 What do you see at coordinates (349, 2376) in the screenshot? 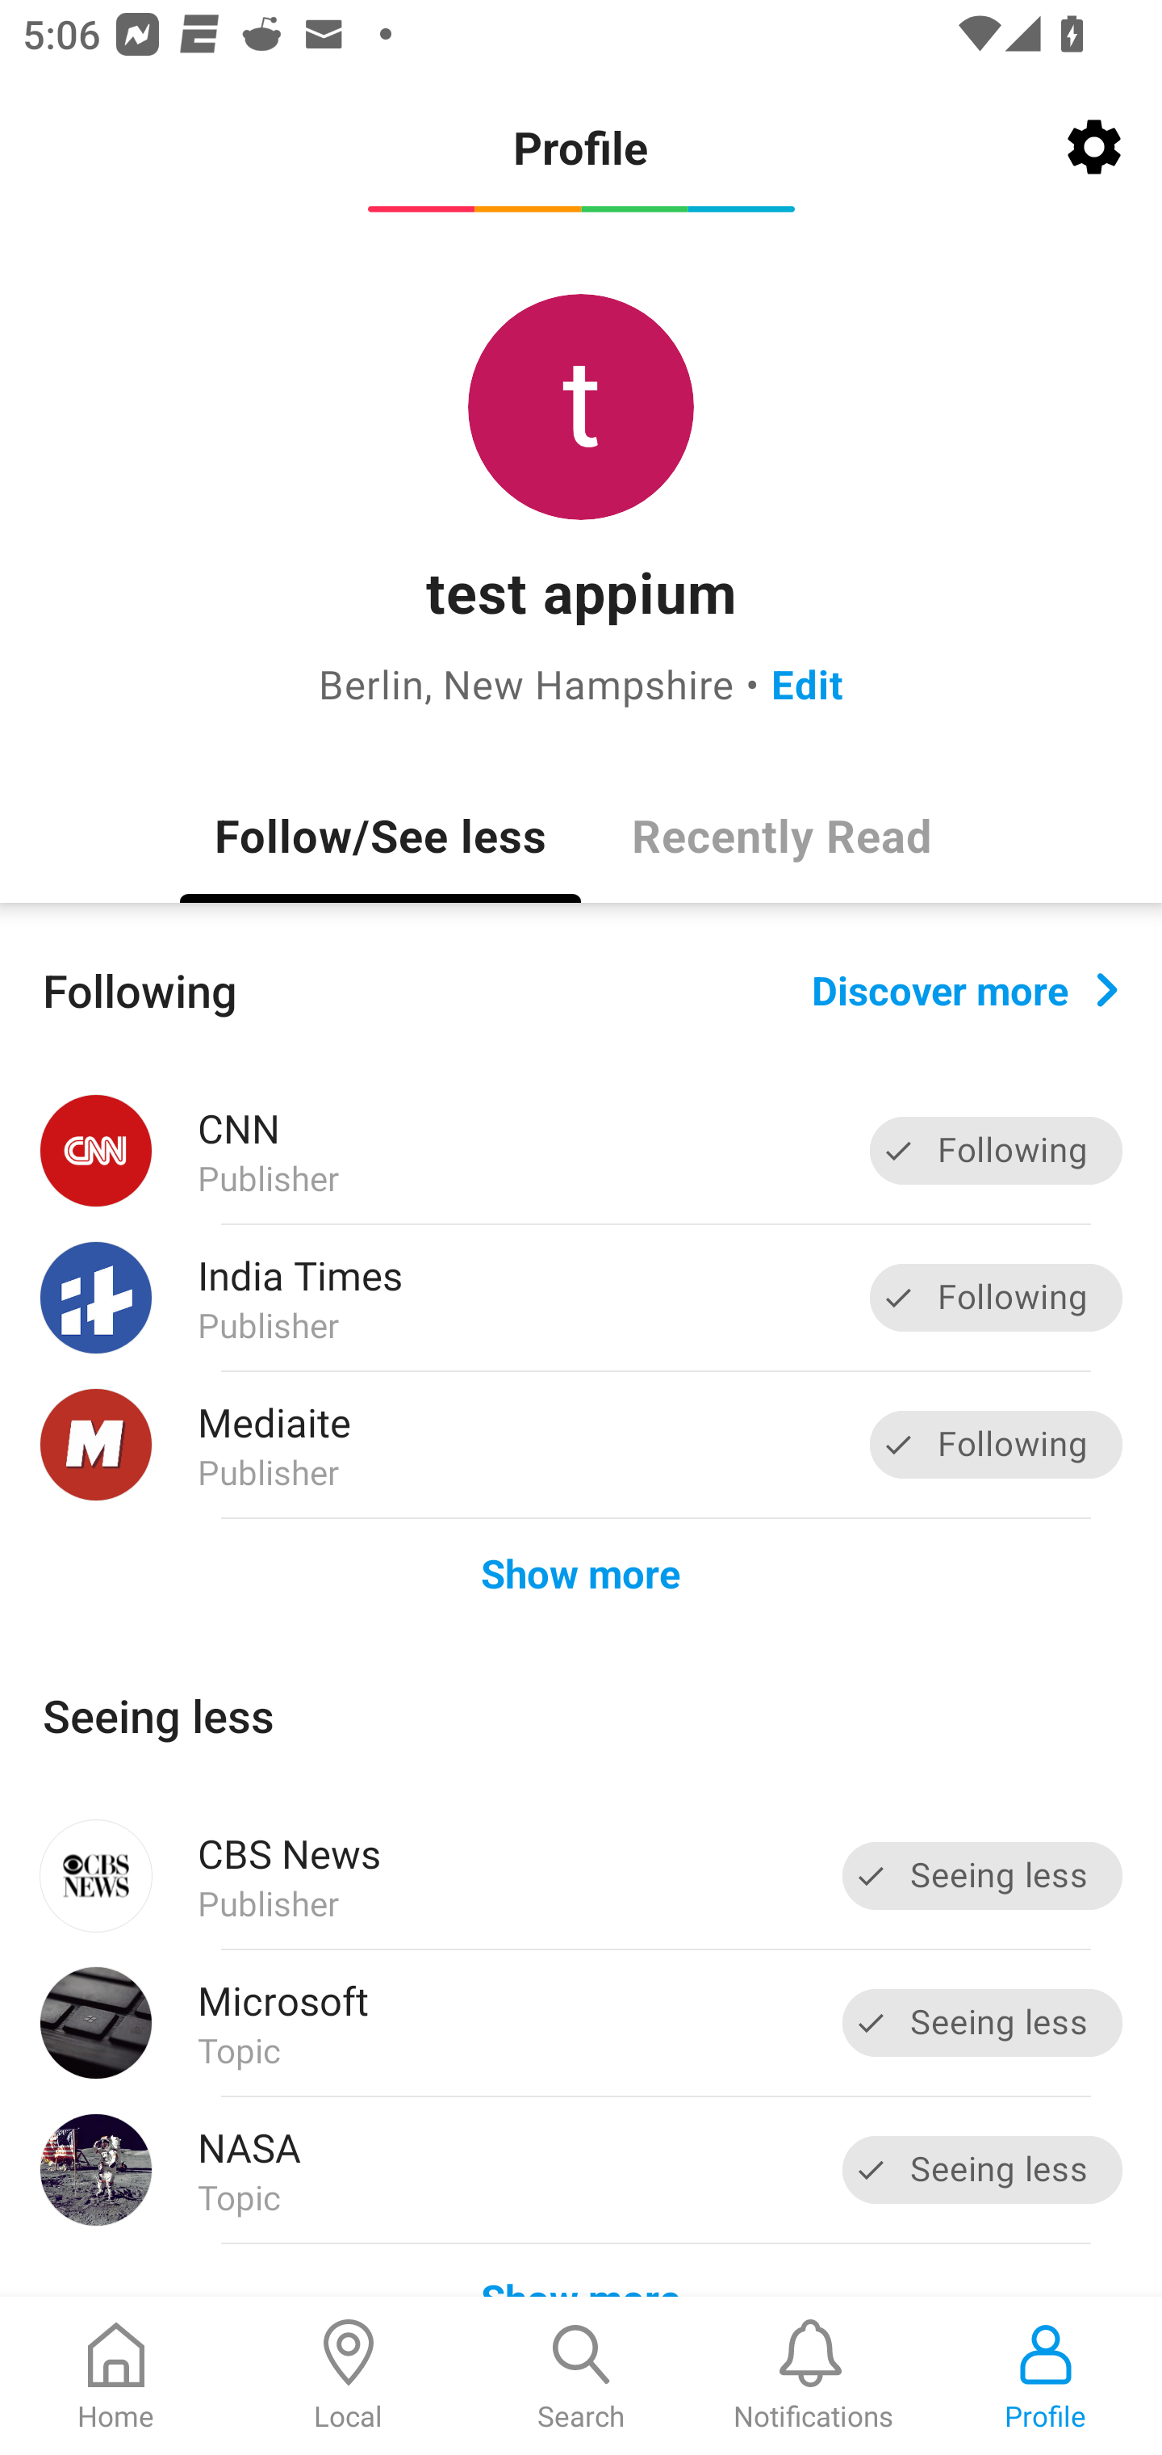
I see `Local` at bounding box center [349, 2376].